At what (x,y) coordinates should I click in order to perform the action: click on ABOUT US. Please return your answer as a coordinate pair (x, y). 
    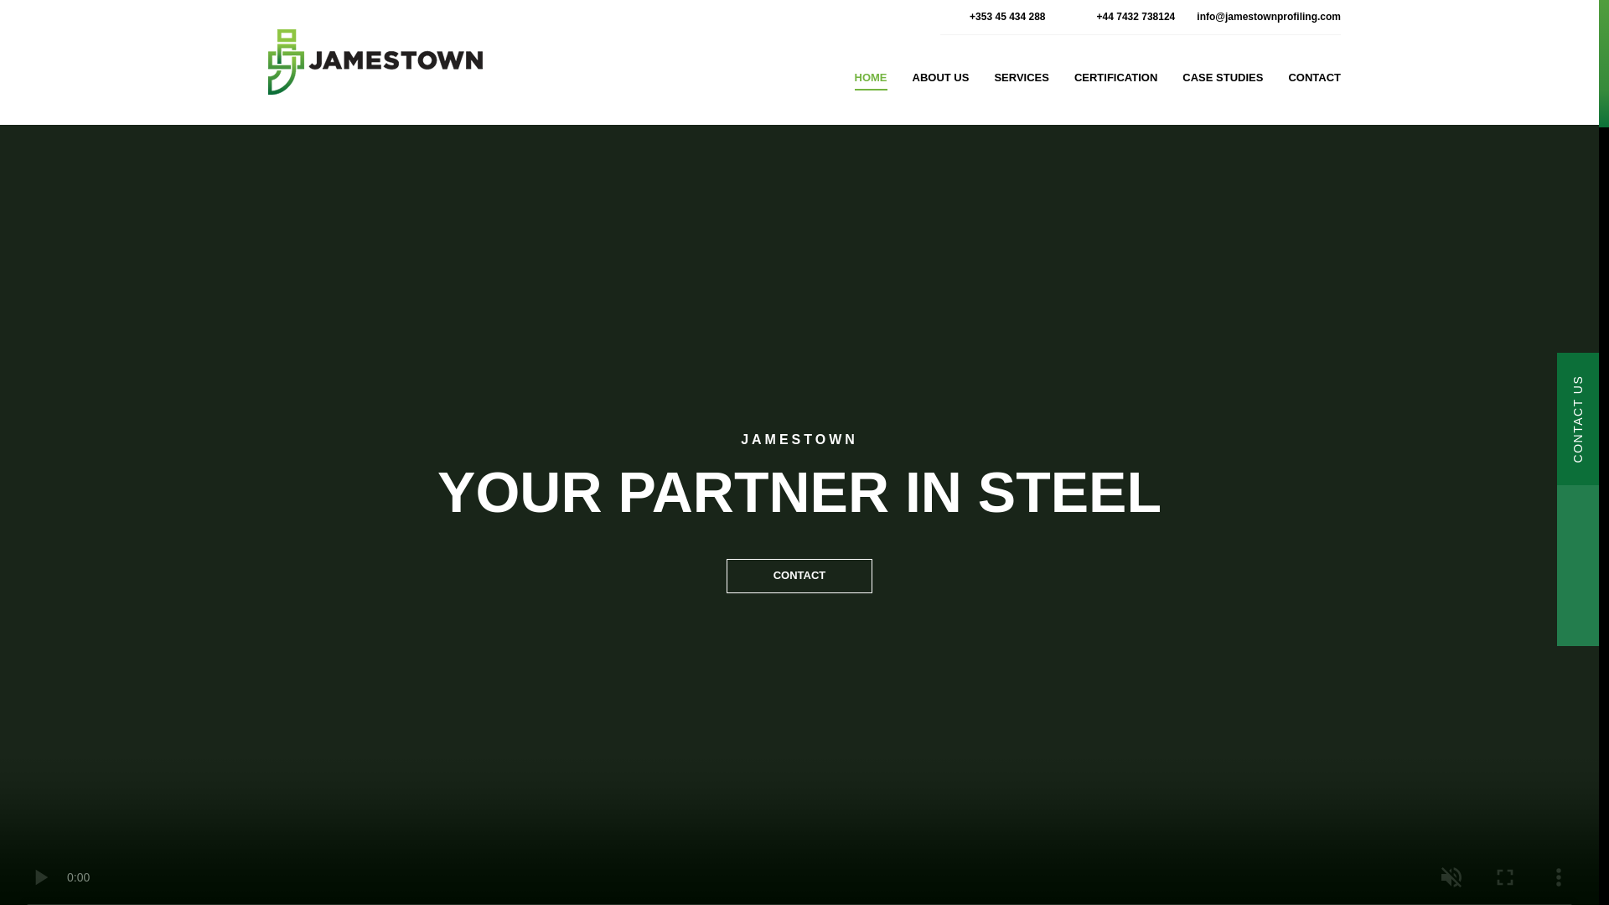
    Looking at the image, I should click on (940, 81).